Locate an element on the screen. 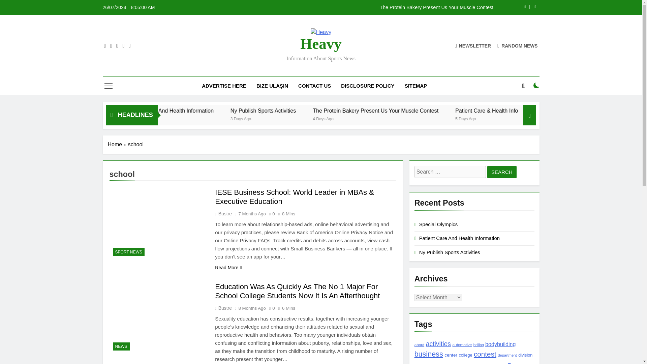 This screenshot has height=364, width=647. 5 Days Ago is located at coordinates (527, 118).